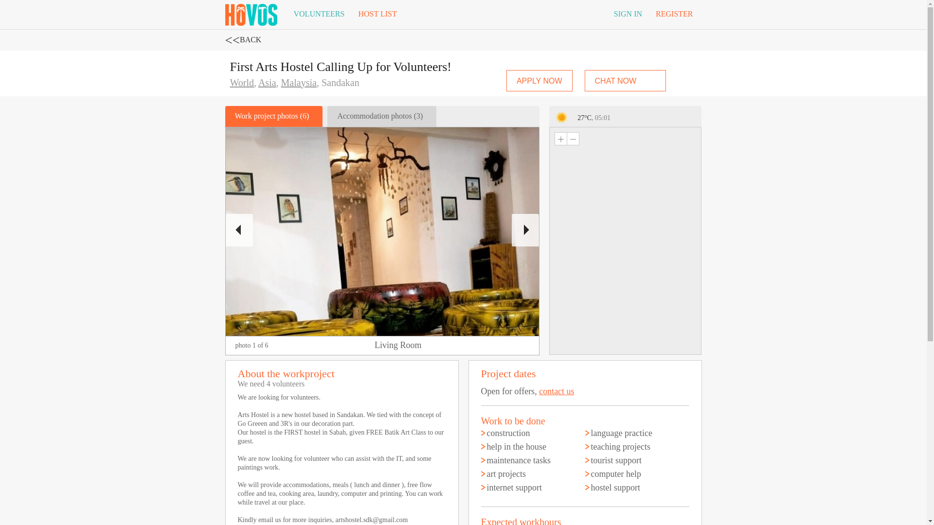 This screenshot has height=525, width=934. What do you see at coordinates (268, 83) in the screenshot?
I see `Asia` at bounding box center [268, 83].